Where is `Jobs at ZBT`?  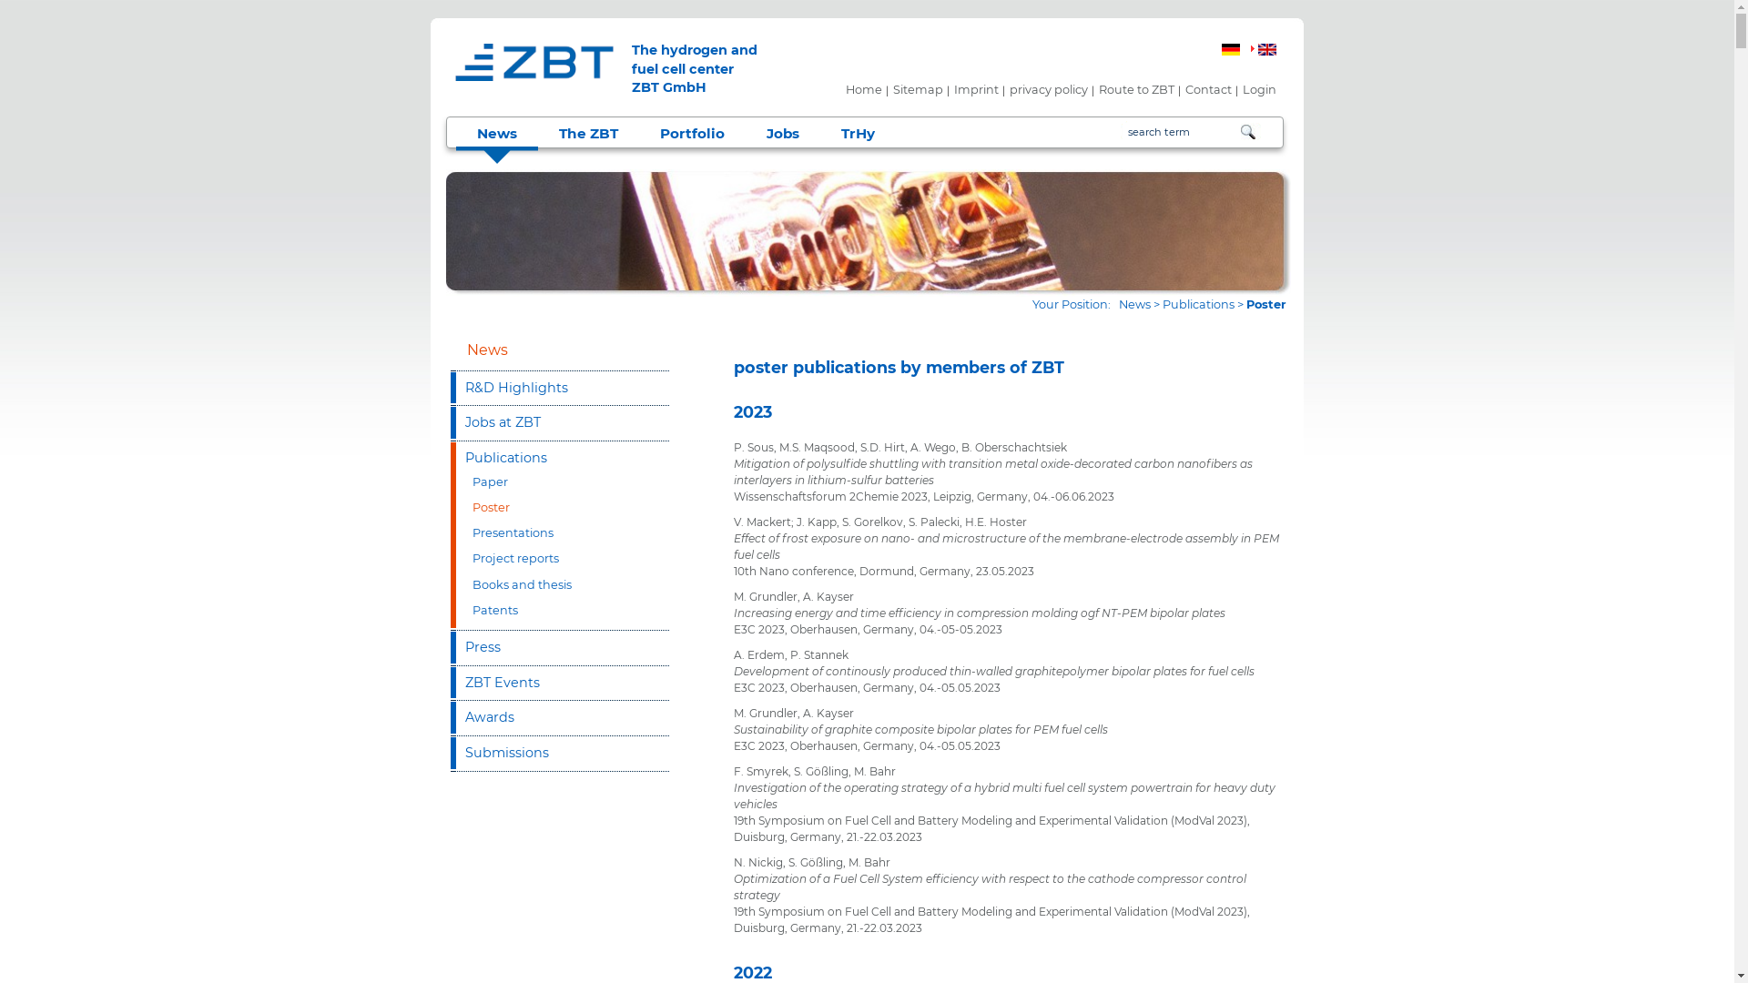 Jobs at ZBT is located at coordinates (553, 422).